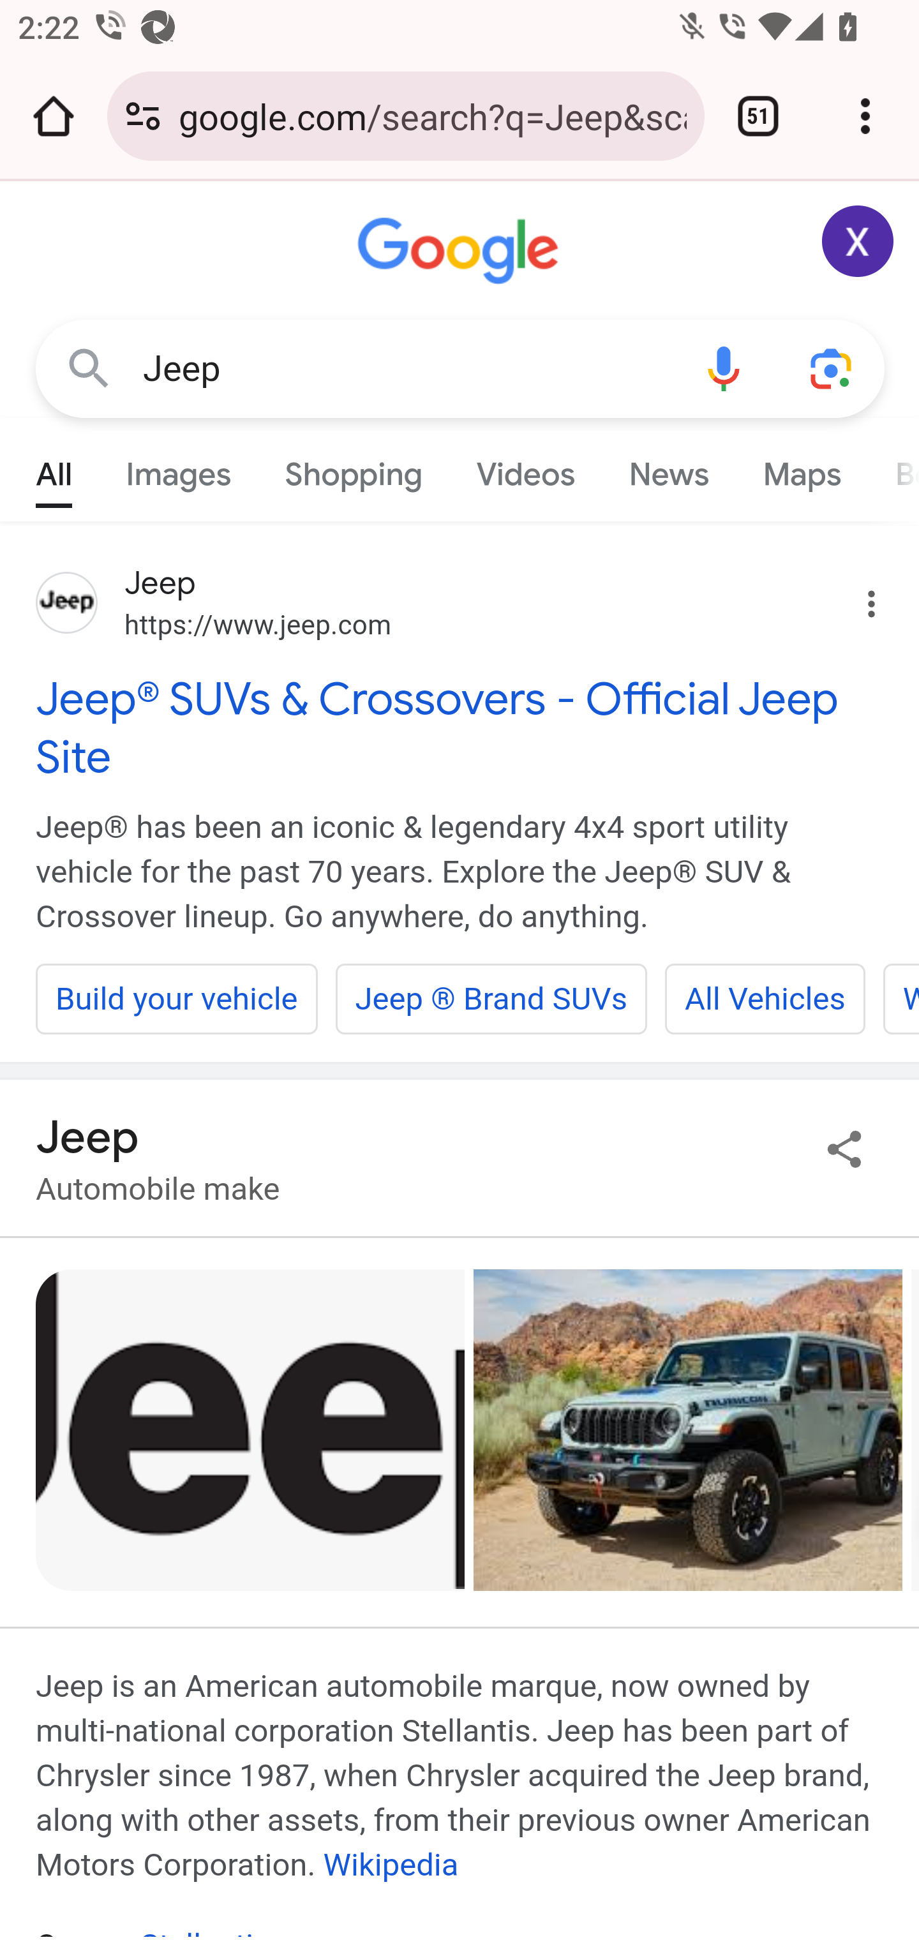 The image size is (919, 1940). What do you see at coordinates (865, 116) in the screenshot?
I see `Customize and control Google Chrome` at bounding box center [865, 116].